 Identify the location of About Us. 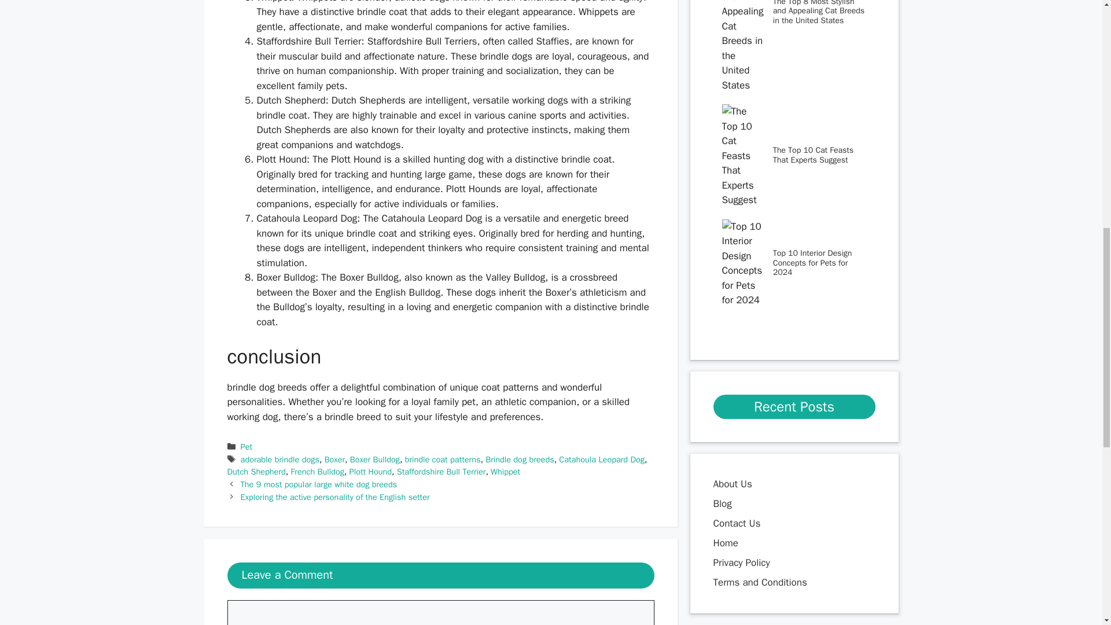
(733, 484).